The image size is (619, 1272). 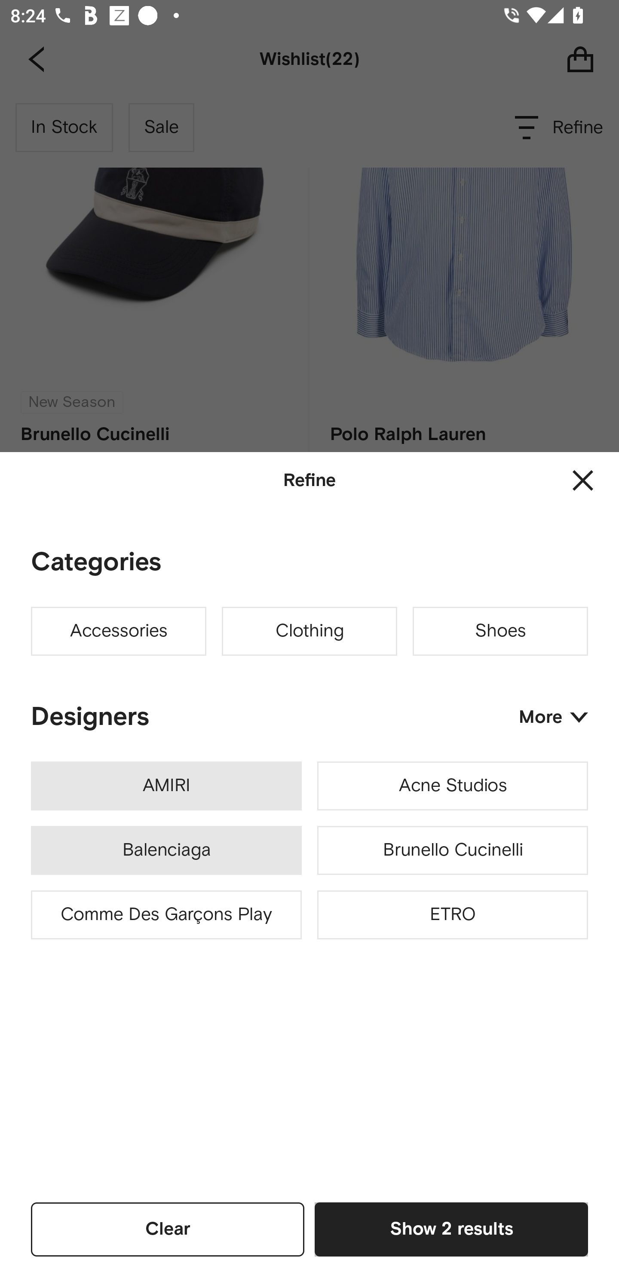 What do you see at coordinates (309, 631) in the screenshot?
I see `Clothing` at bounding box center [309, 631].